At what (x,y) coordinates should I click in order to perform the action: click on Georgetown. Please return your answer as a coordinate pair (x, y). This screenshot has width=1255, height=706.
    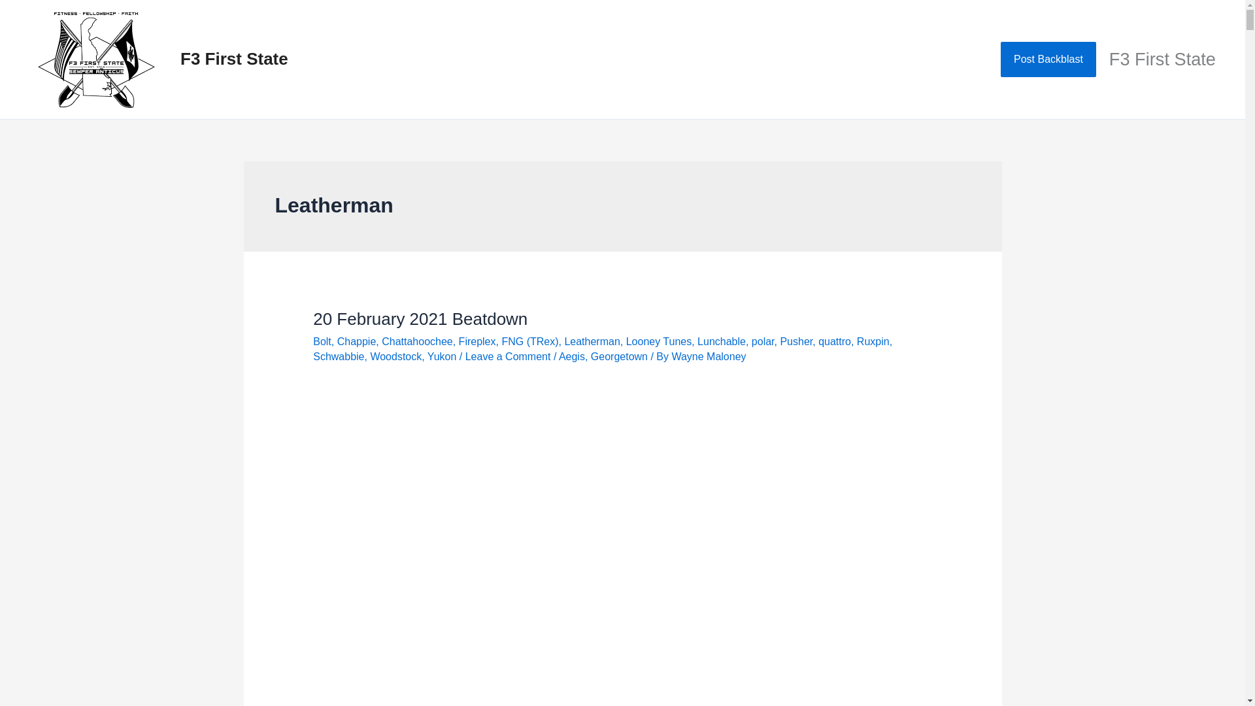
    Looking at the image, I should click on (619, 356).